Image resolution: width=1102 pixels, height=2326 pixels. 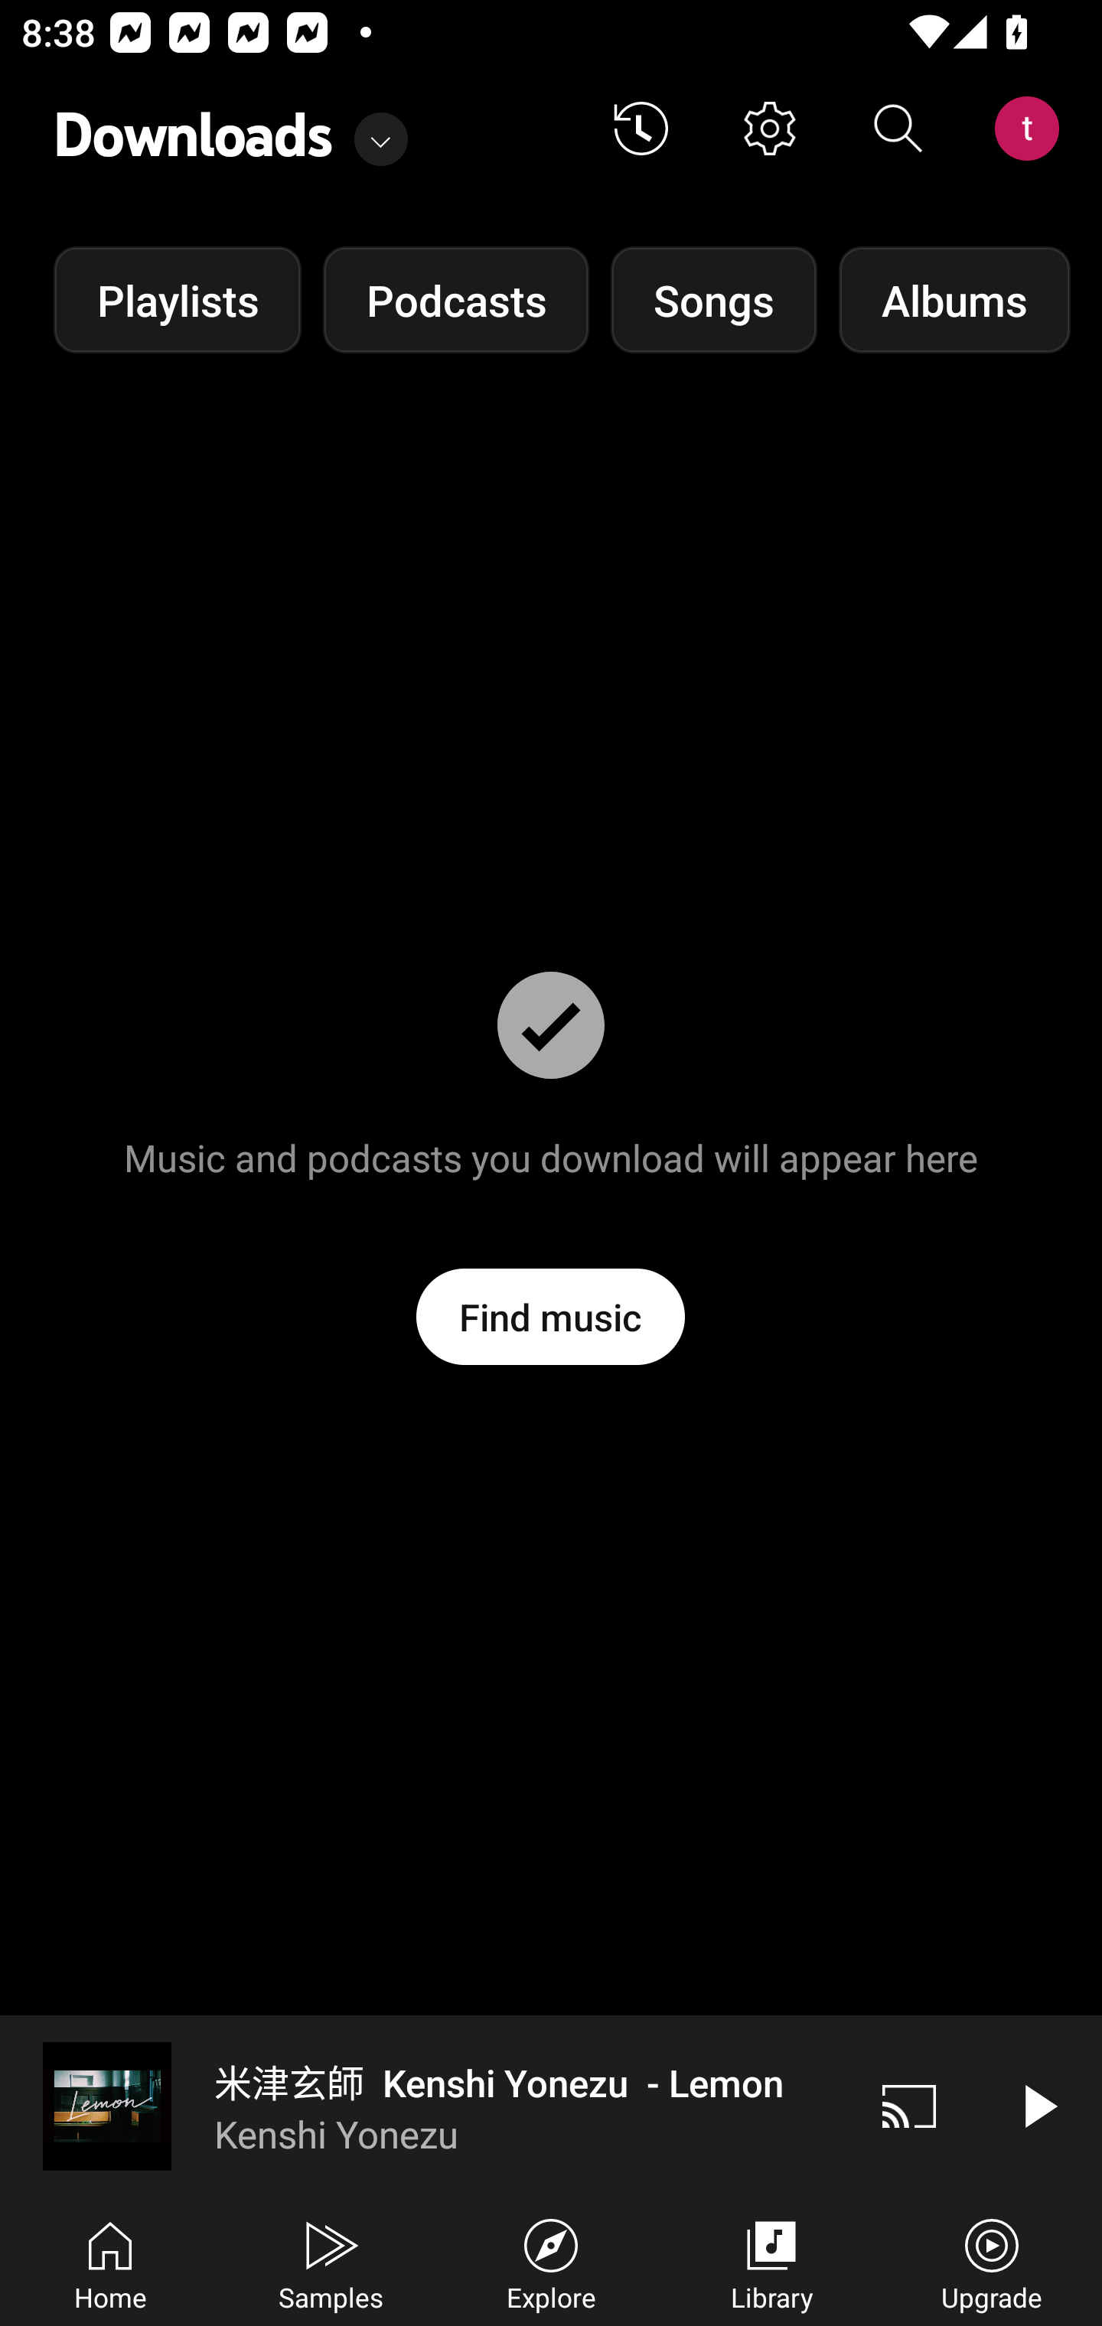 What do you see at coordinates (551, 1316) in the screenshot?
I see `Find music` at bounding box center [551, 1316].